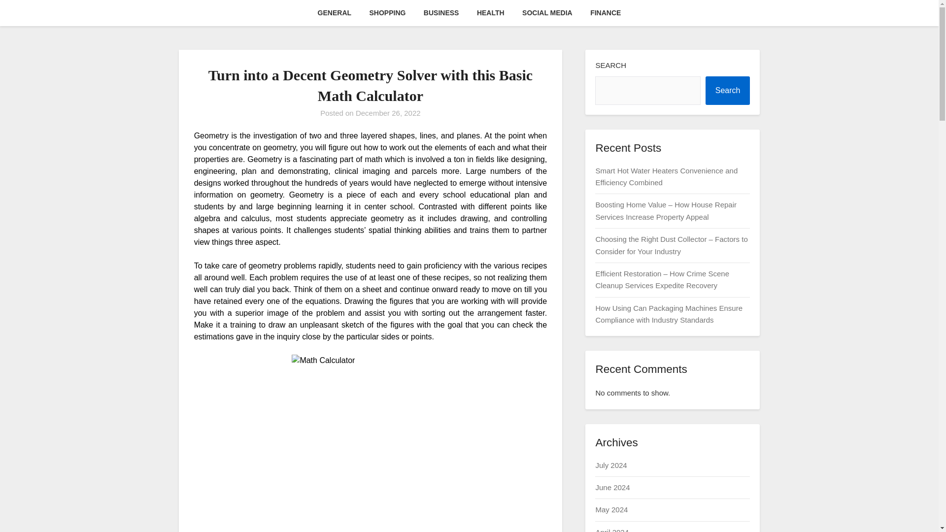  What do you see at coordinates (441, 13) in the screenshot?
I see `BUSINESS` at bounding box center [441, 13].